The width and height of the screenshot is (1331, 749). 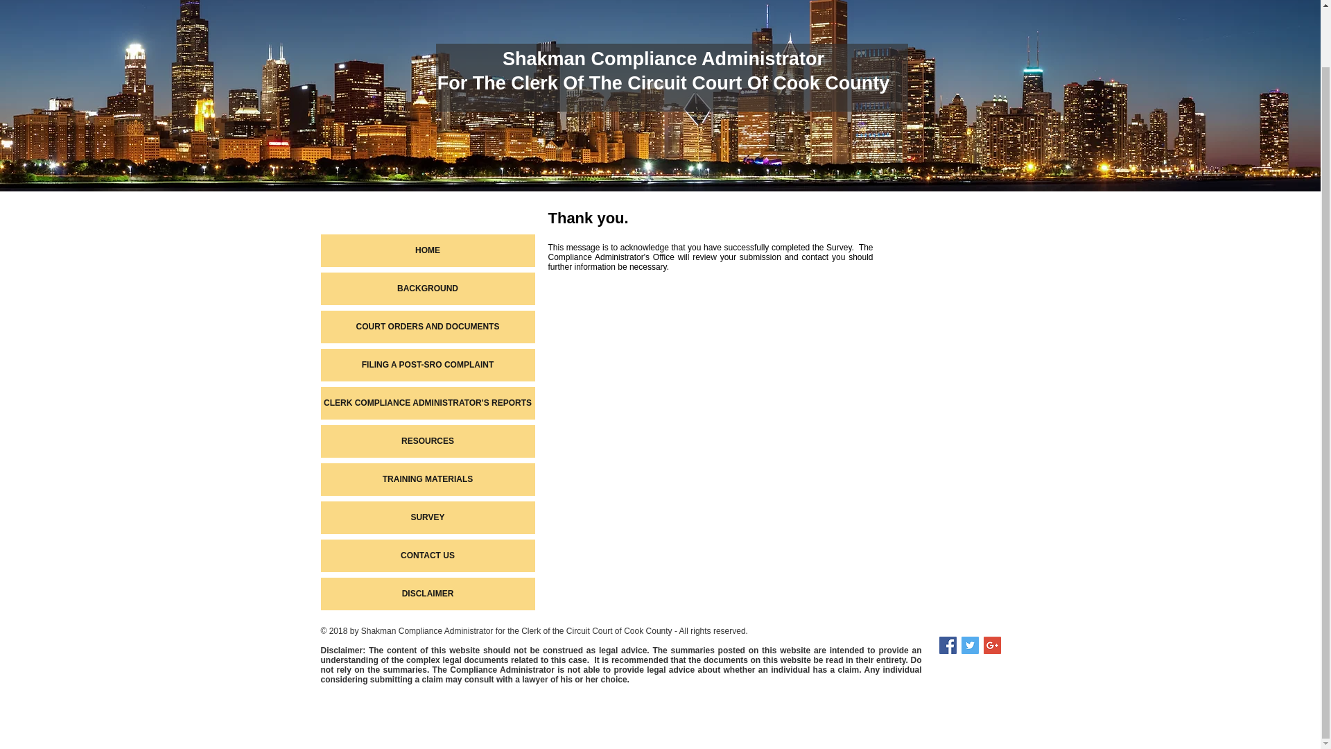 What do you see at coordinates (427, 250) in the screenshot?
I see `HOME` at bounding box center [427, 250].